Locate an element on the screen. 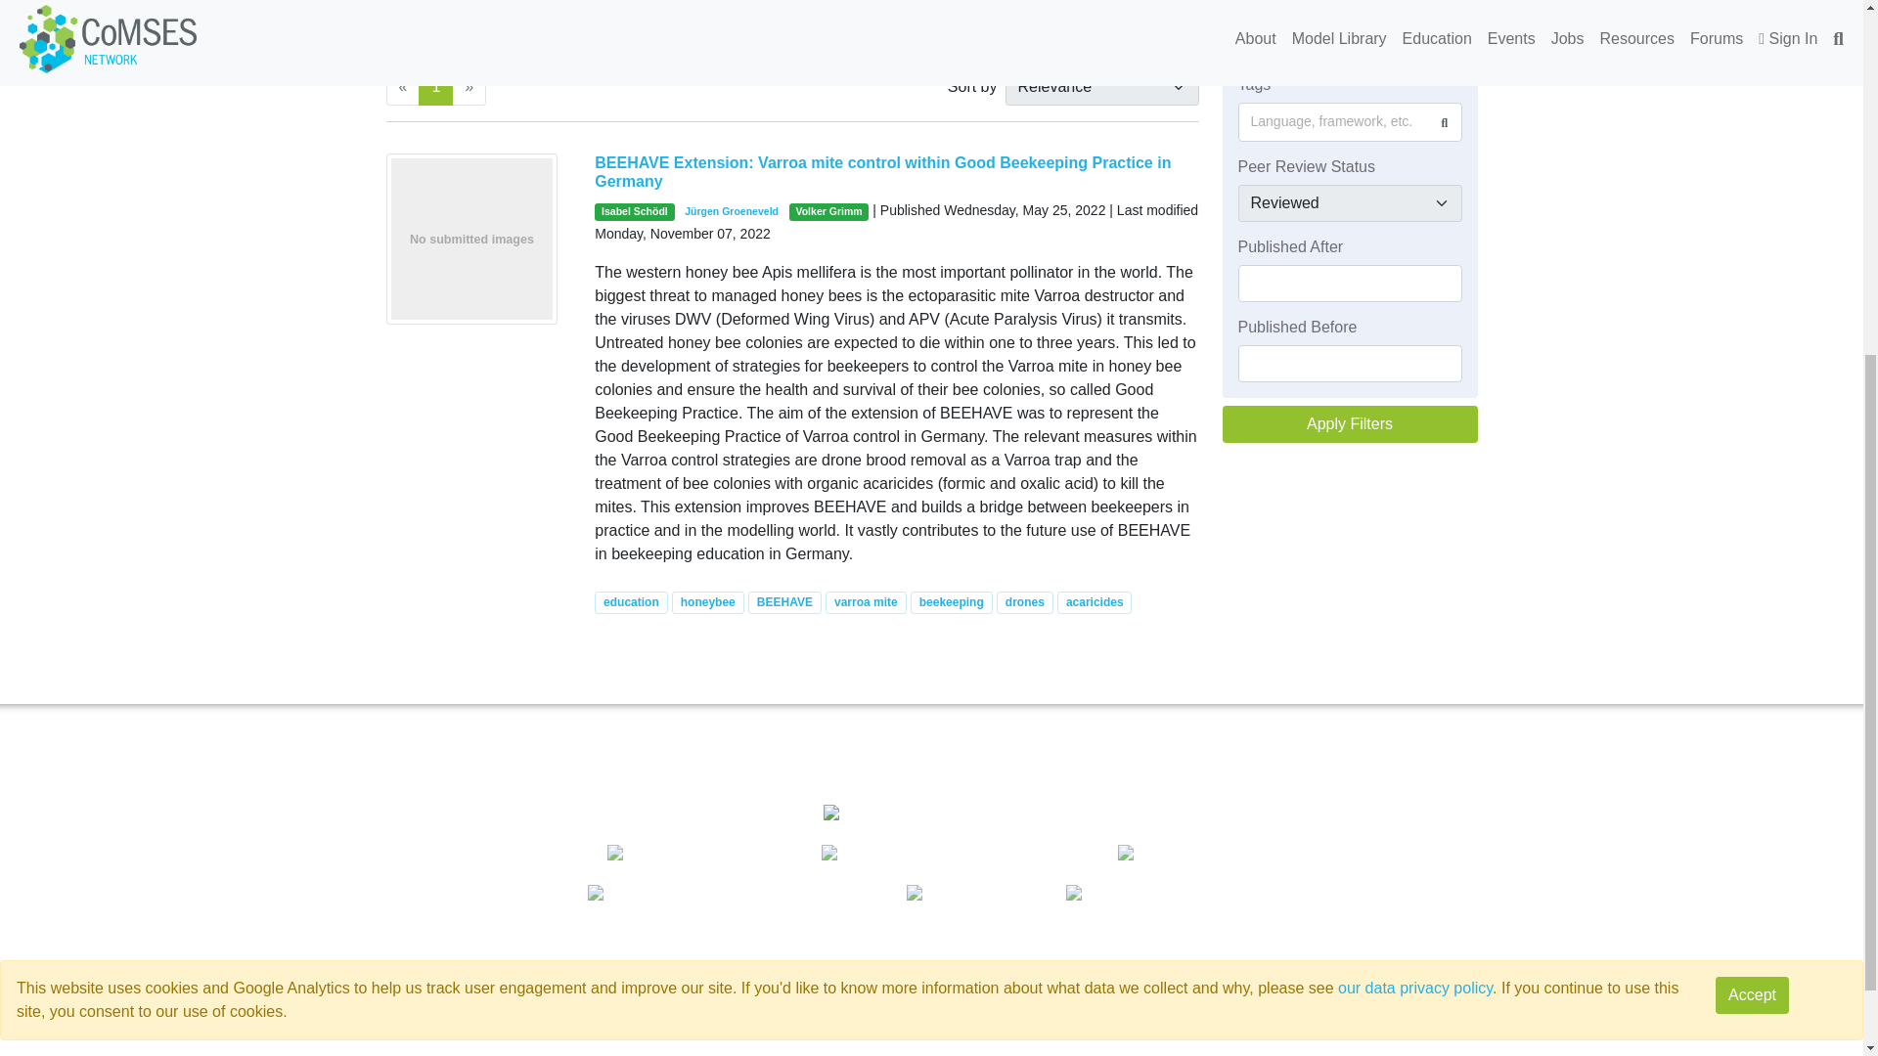  beekeeping is located at coordinates (952, 602).